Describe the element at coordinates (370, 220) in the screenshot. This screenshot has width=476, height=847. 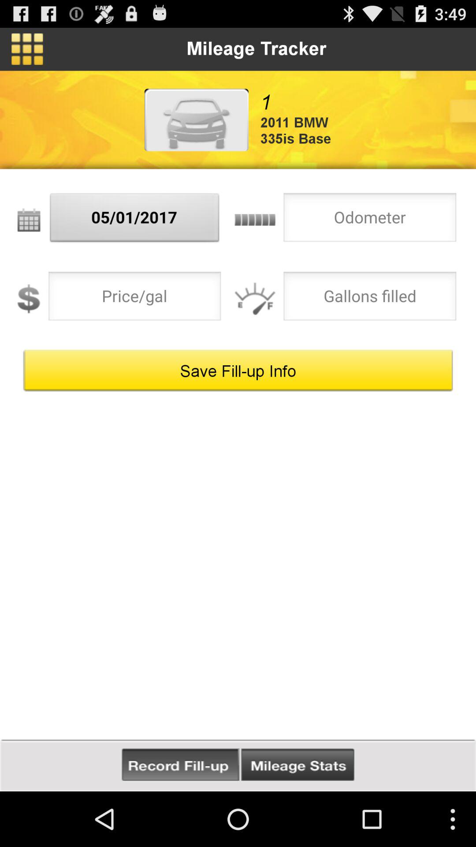
I see `enter odometer` at that location.